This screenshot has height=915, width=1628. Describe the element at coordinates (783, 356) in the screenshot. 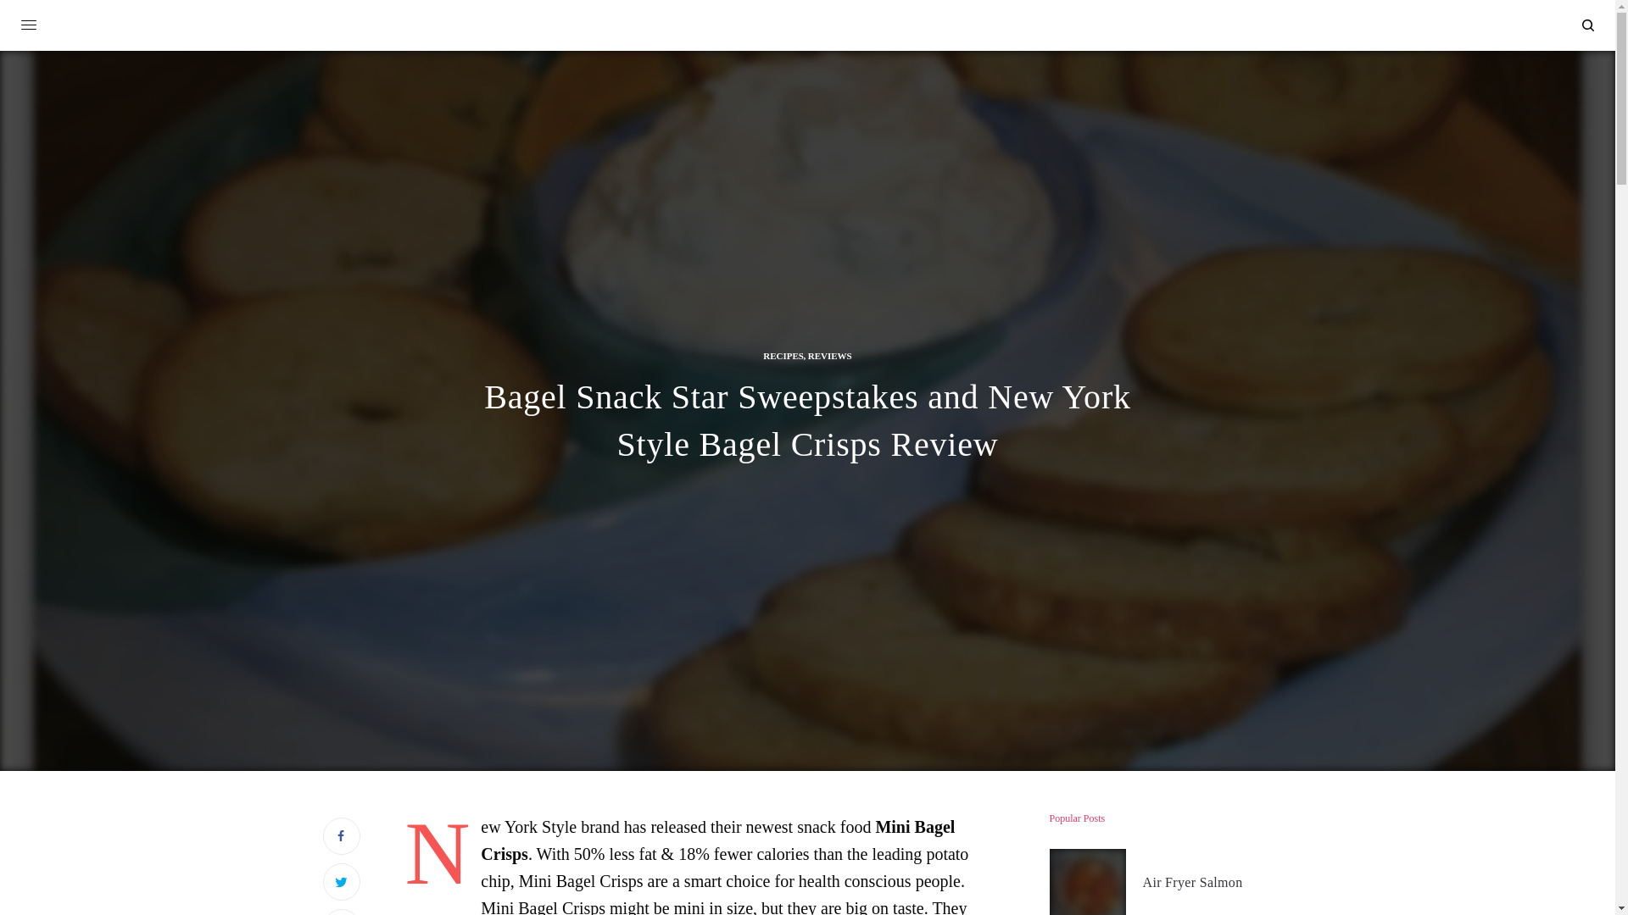

I see `RECIPES` at that location.